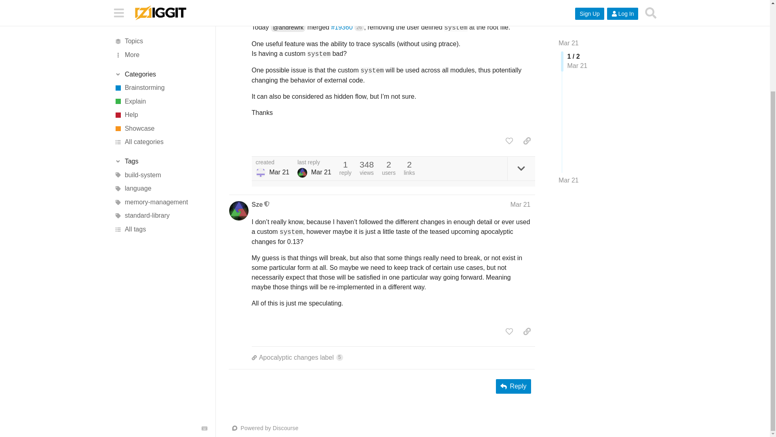  What do you see at coordinates (569, 4) in the screenshot?
I see `Mar 21` at bounding box center [569, 4].